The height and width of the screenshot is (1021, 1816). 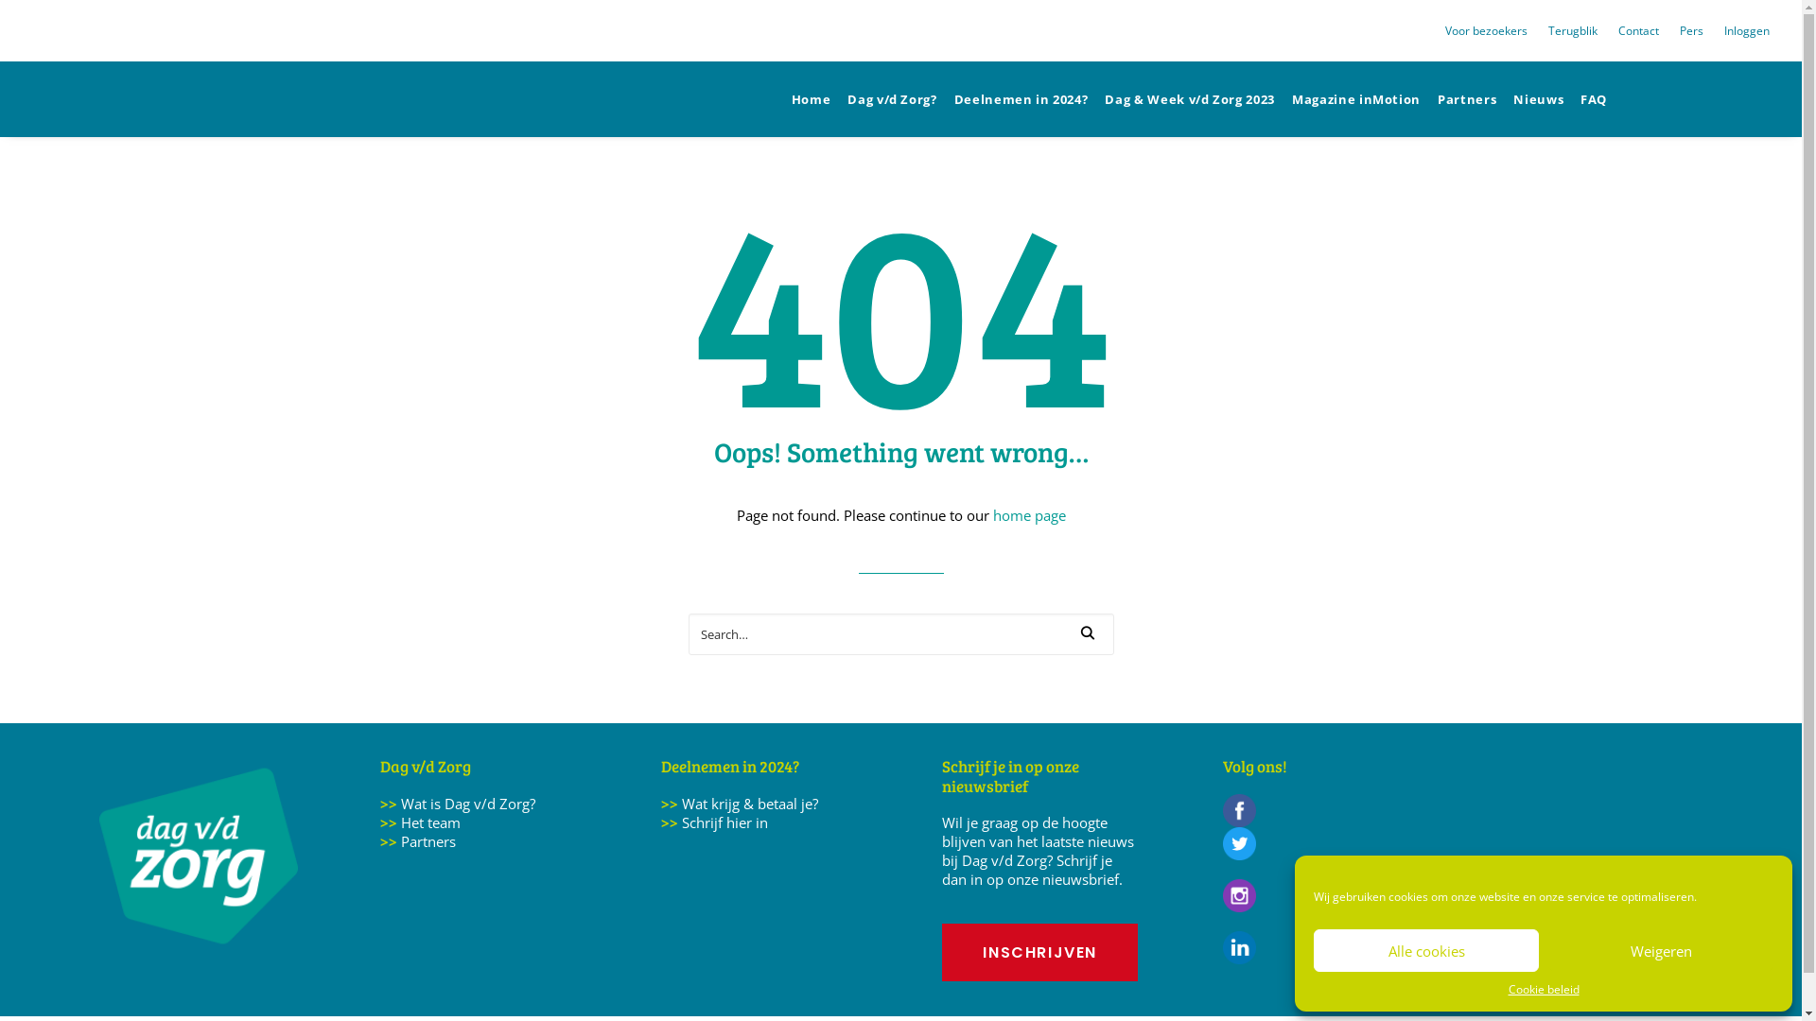 I want to click on Wat krijg & betaal je?, so click(x=750, y=804).